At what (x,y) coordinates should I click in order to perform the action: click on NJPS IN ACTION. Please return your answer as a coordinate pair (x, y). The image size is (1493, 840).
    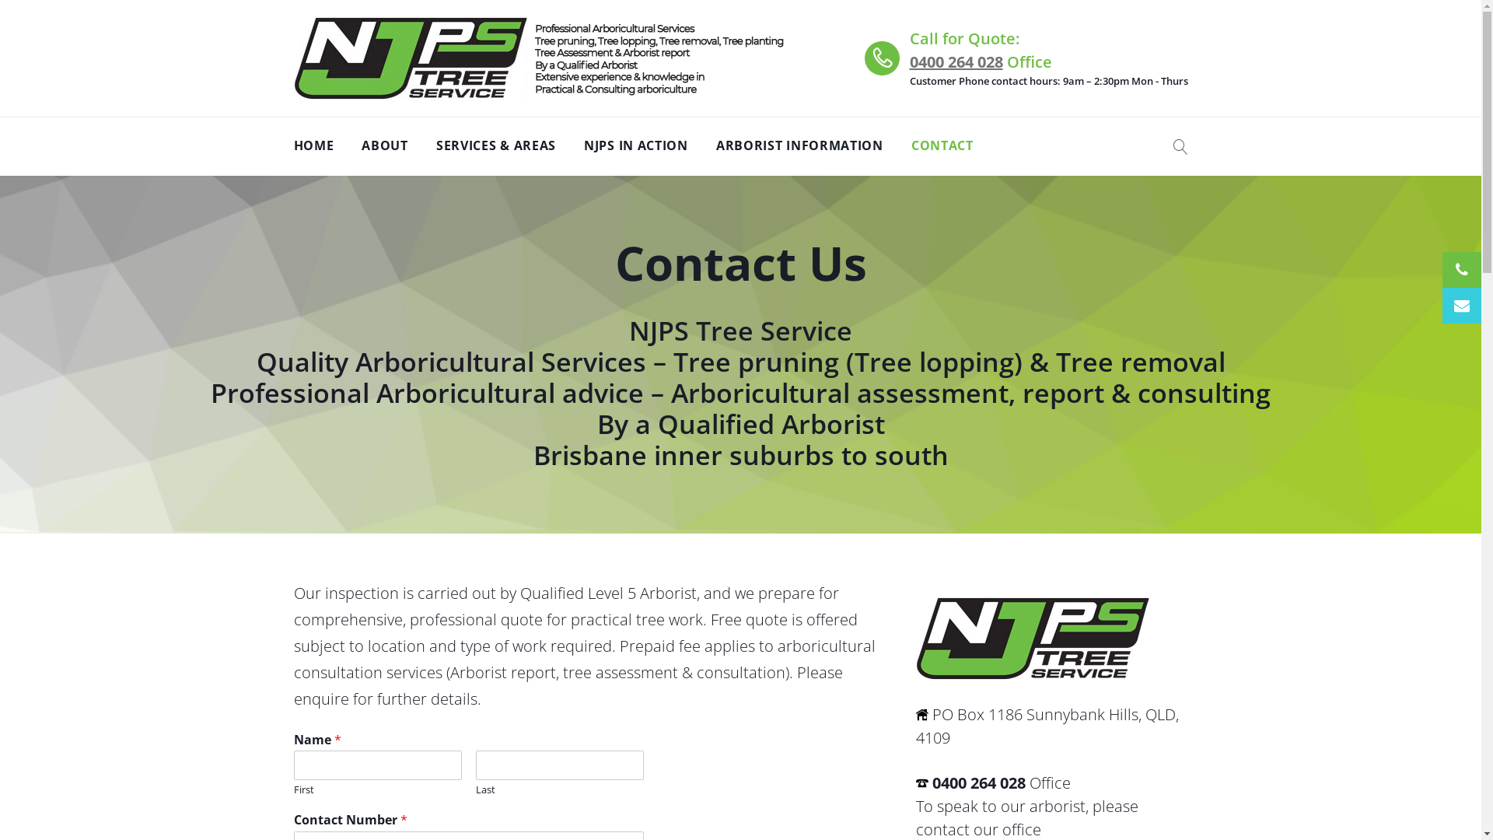
    Looking at the image, I should click on (636, 146).